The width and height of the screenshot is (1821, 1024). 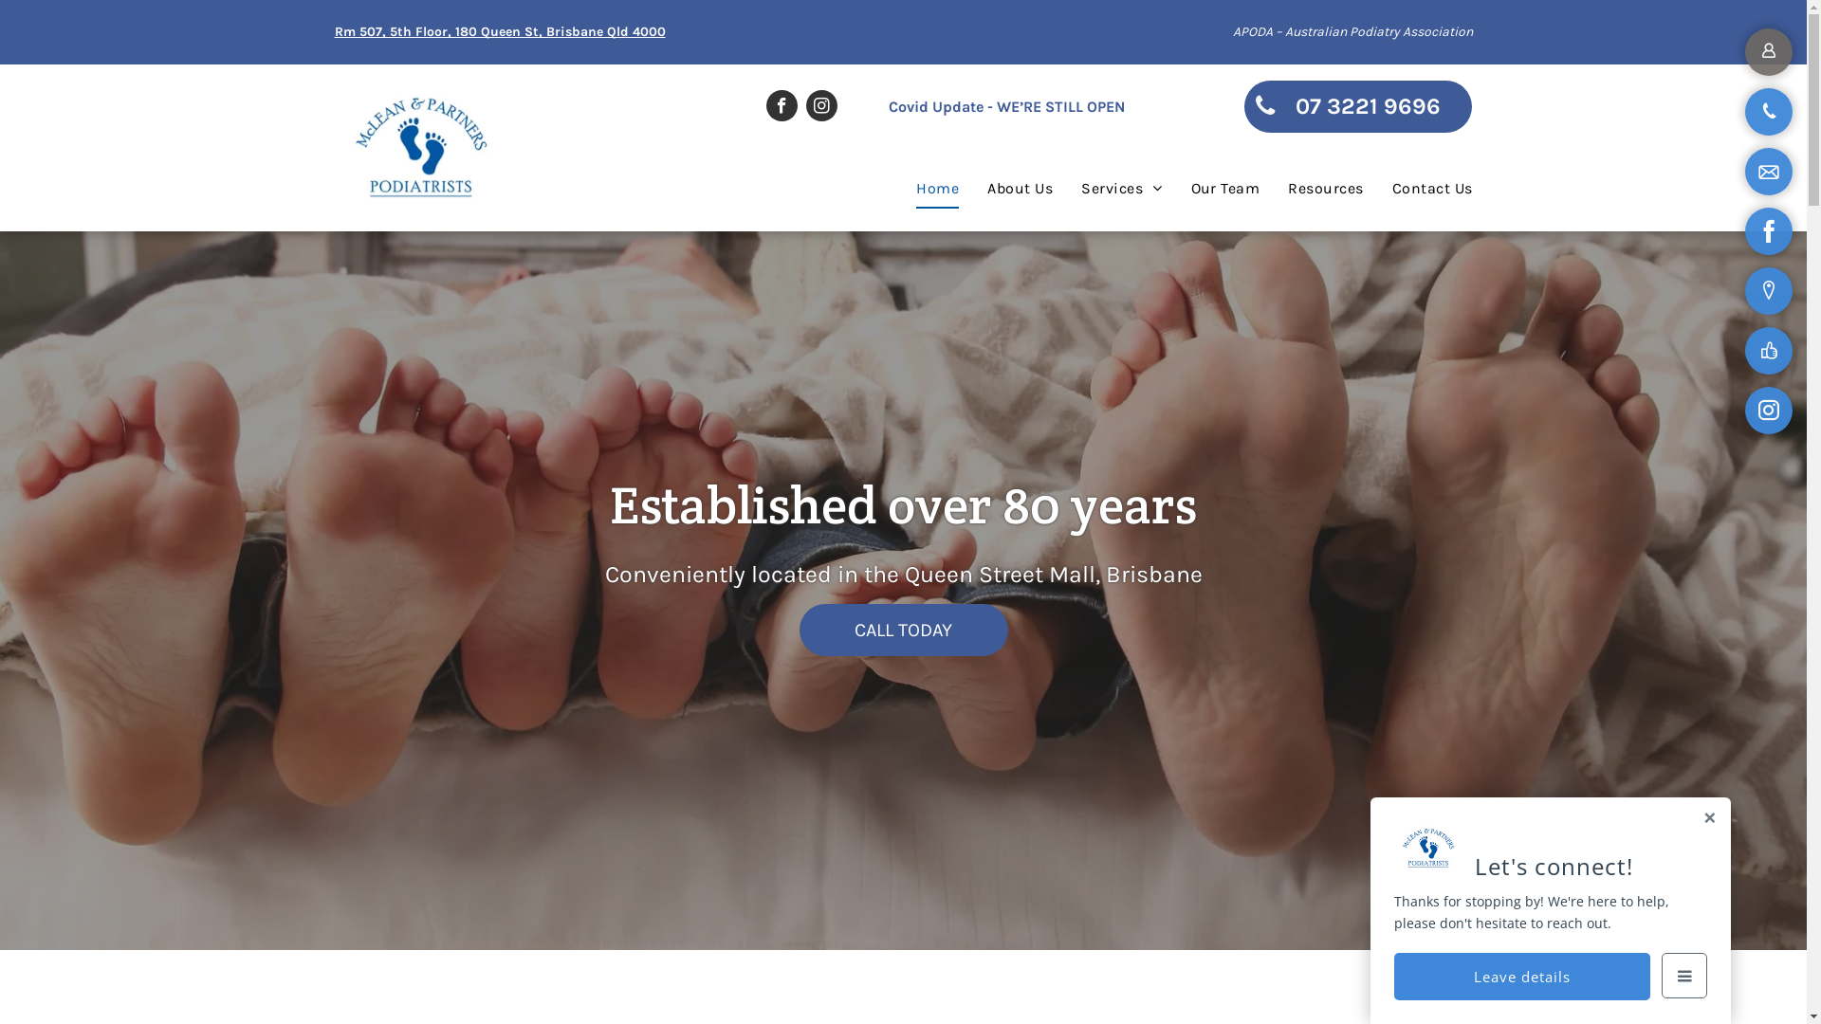 I want to click on 07 3221 9696, so click(x=1358, y=106).